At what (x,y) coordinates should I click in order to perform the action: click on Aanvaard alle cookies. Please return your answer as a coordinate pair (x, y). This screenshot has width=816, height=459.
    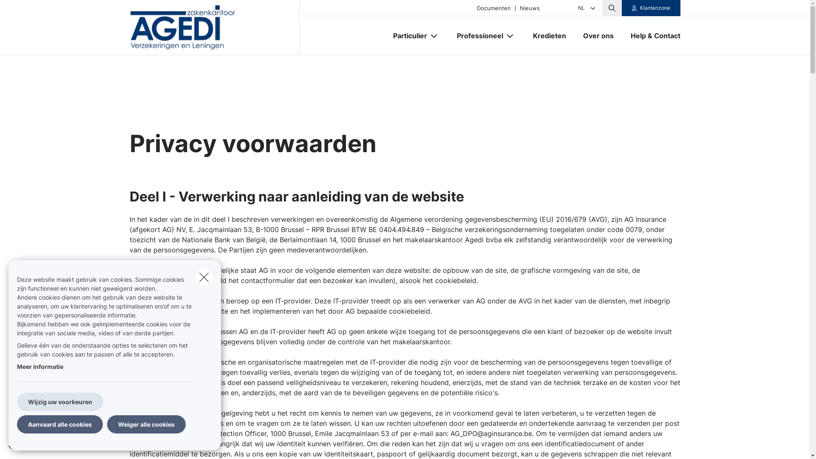
    Looking at the image, I should click on (60, 424).